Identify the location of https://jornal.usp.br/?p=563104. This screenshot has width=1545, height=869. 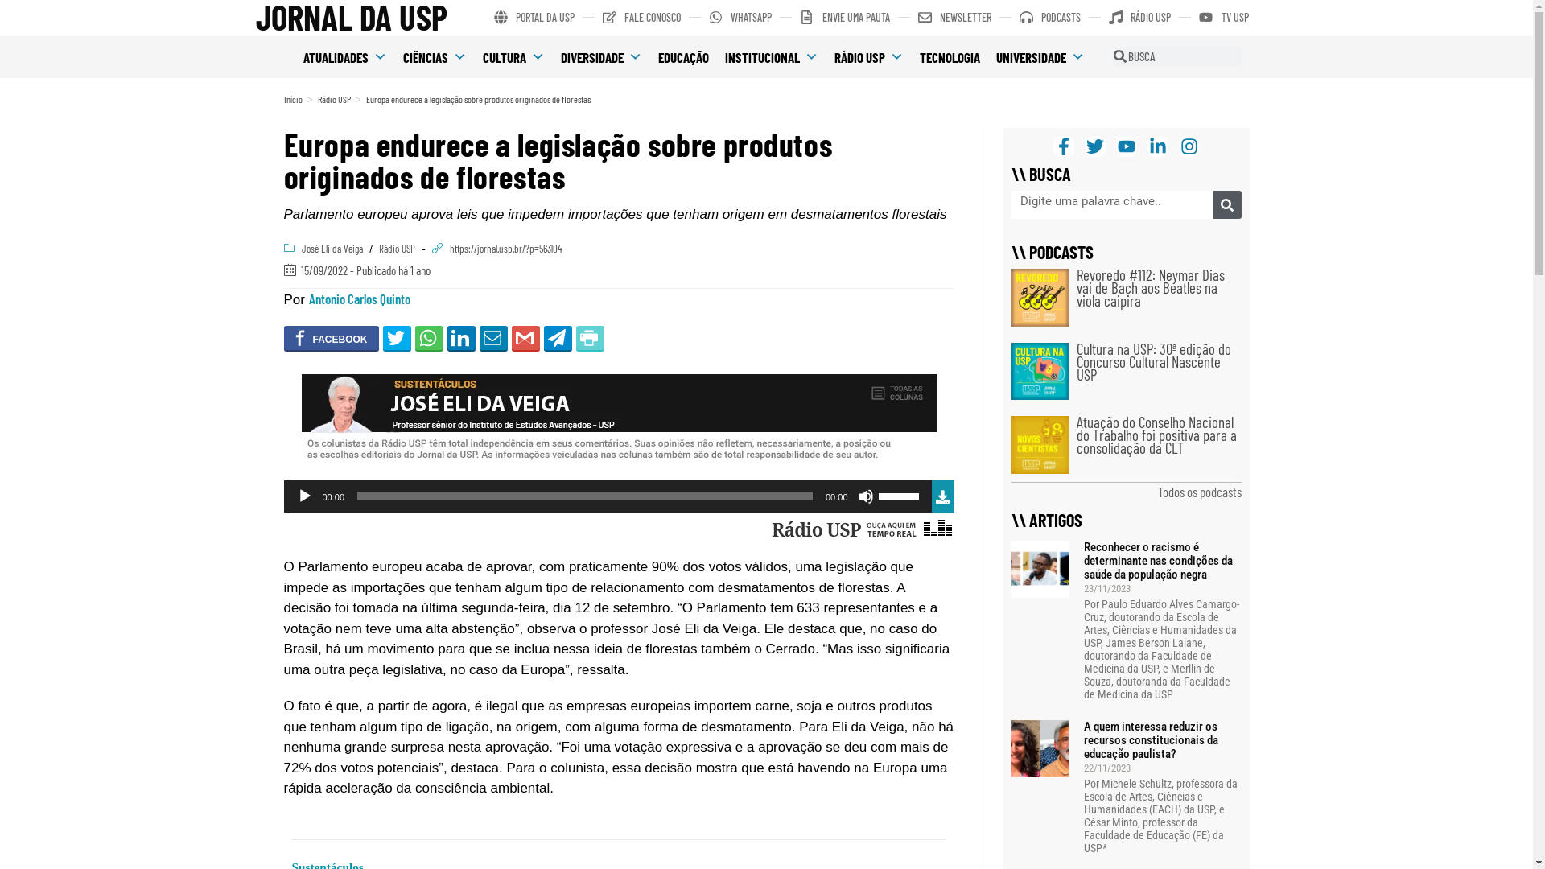
(505, 248).